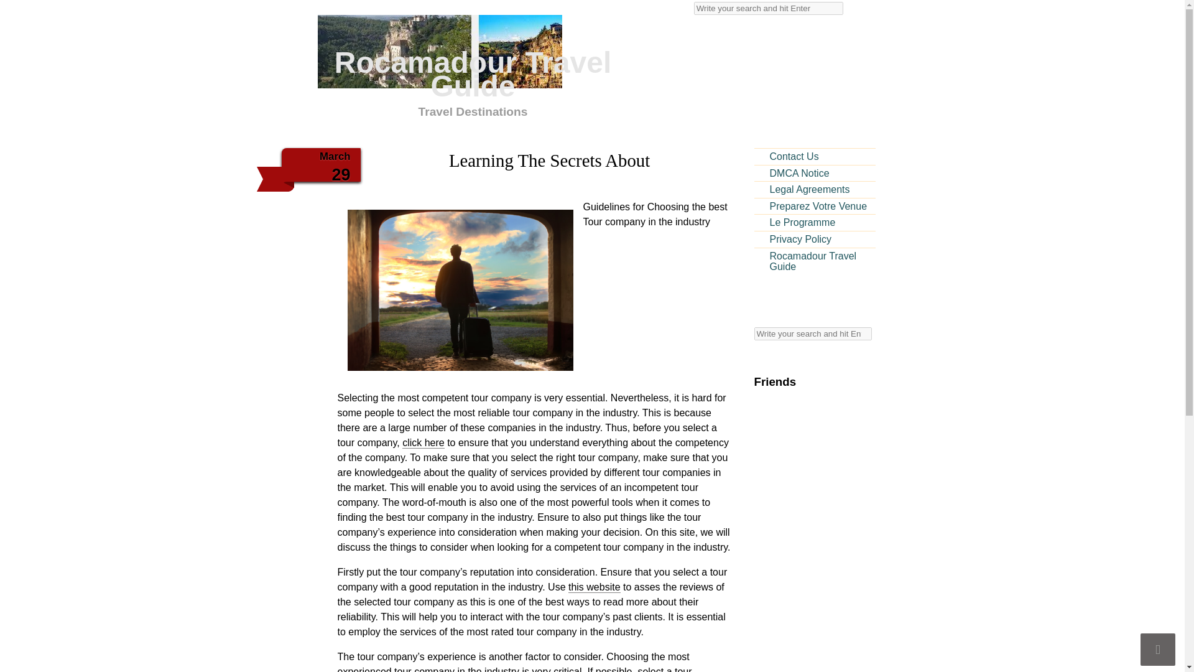  Describe the element at coordinates (814, 156) in the screenshot. I see `Rocamadour Travel Guide` at that location.